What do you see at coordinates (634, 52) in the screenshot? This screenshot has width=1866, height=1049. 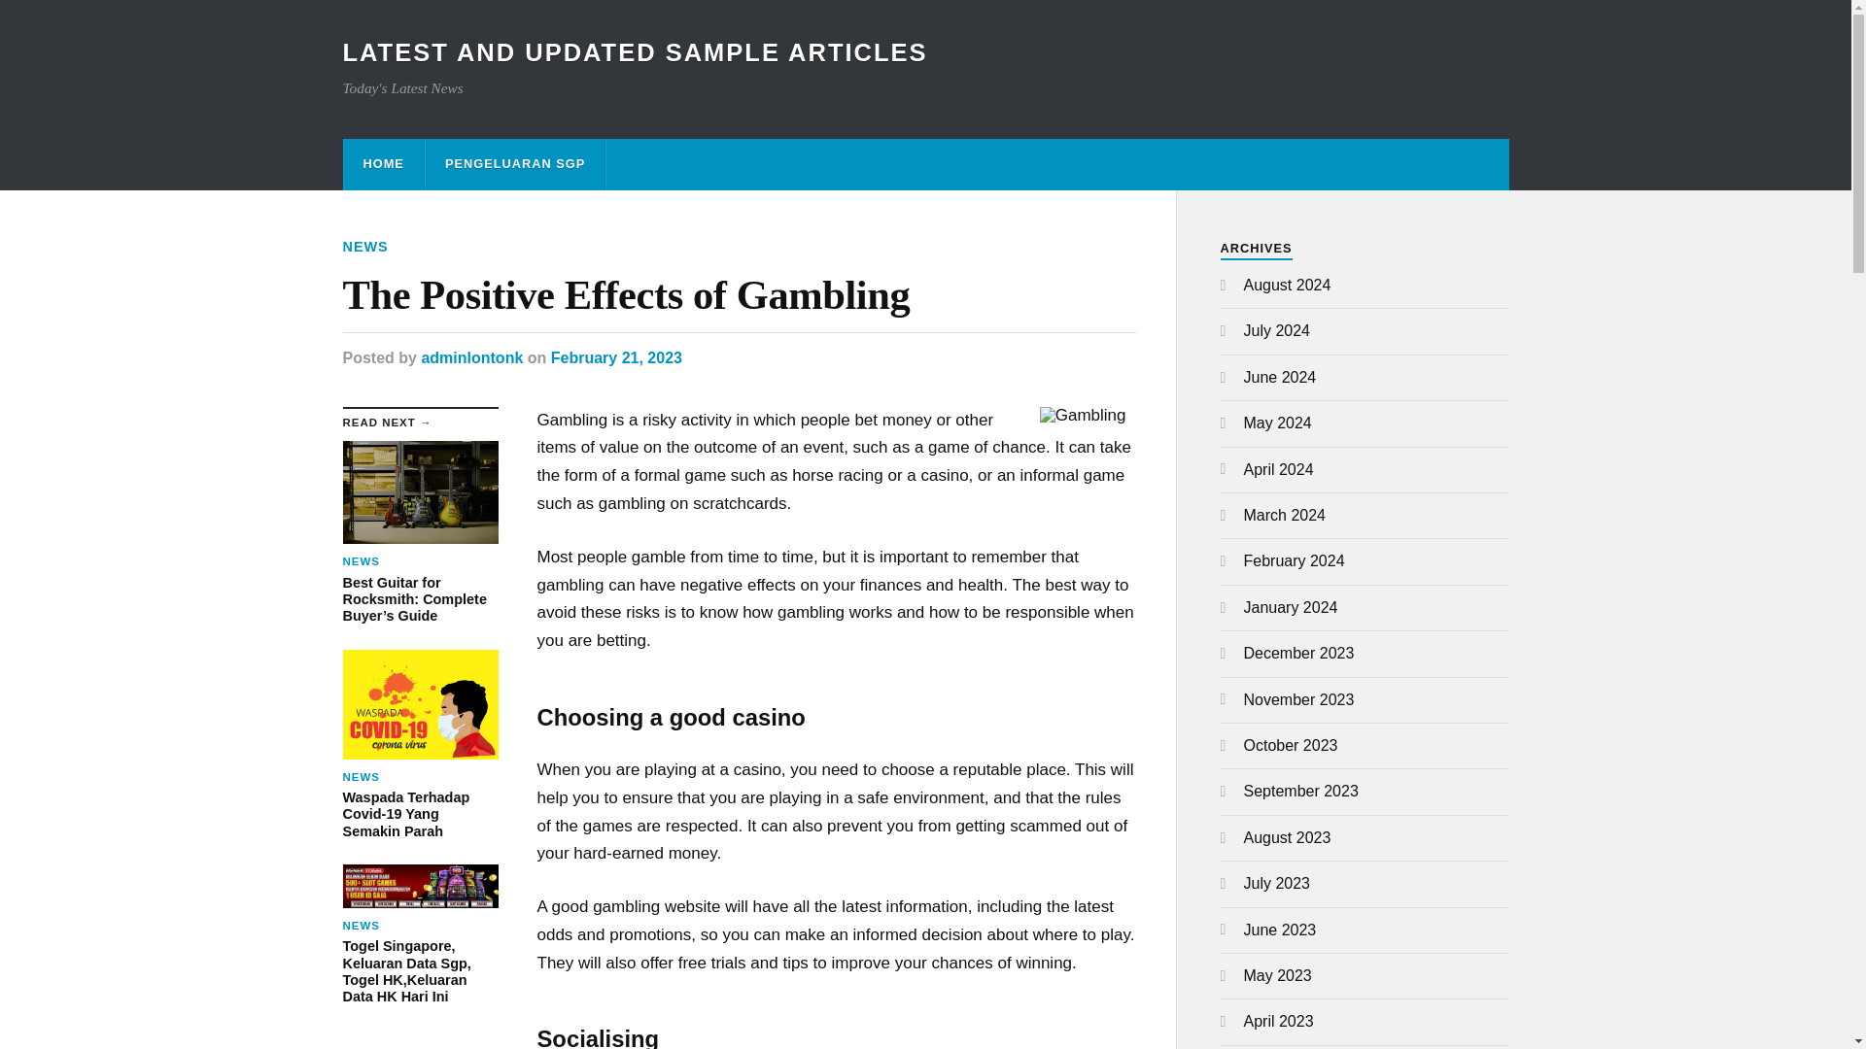 I see `LATEST AND UPDATED SAMPLE ARTICLES` at bounding box center [634, 52].